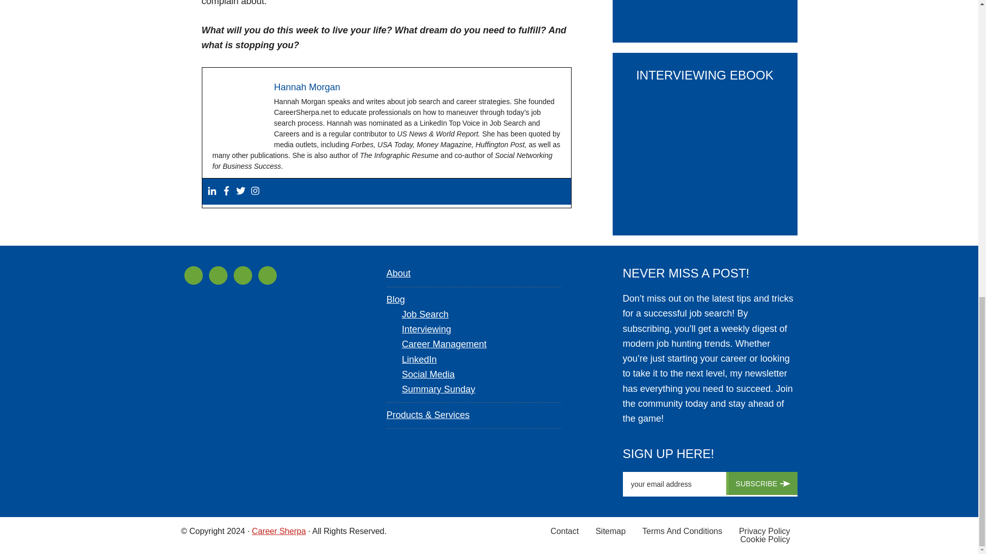 The image size is (986, 554). I want to click on Linkedin, so click(212, 191).